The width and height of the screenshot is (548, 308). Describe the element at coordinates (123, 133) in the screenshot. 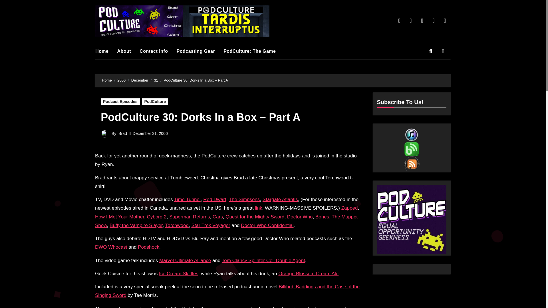

I see `Brad` at that location.